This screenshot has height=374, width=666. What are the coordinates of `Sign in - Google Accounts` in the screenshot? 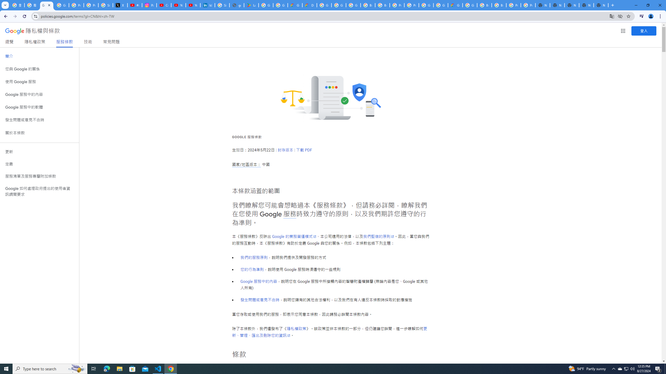 It's located at (222, 5).